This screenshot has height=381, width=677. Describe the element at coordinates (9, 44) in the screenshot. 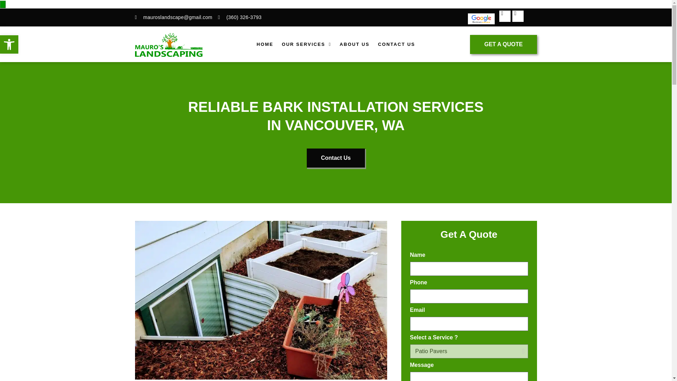

I see `Accessibility Tools` at that location.